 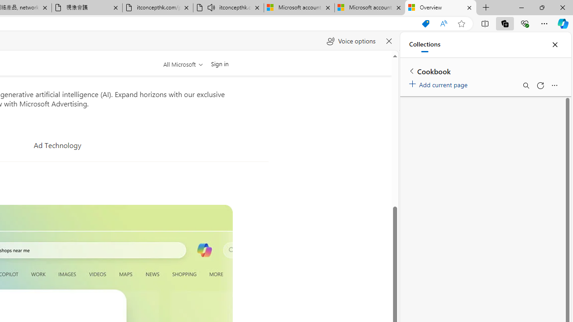 What do you see at coordinates (389, 41) in the screenshot?
I see `Close read aloud` at bounding box center [389, 41].